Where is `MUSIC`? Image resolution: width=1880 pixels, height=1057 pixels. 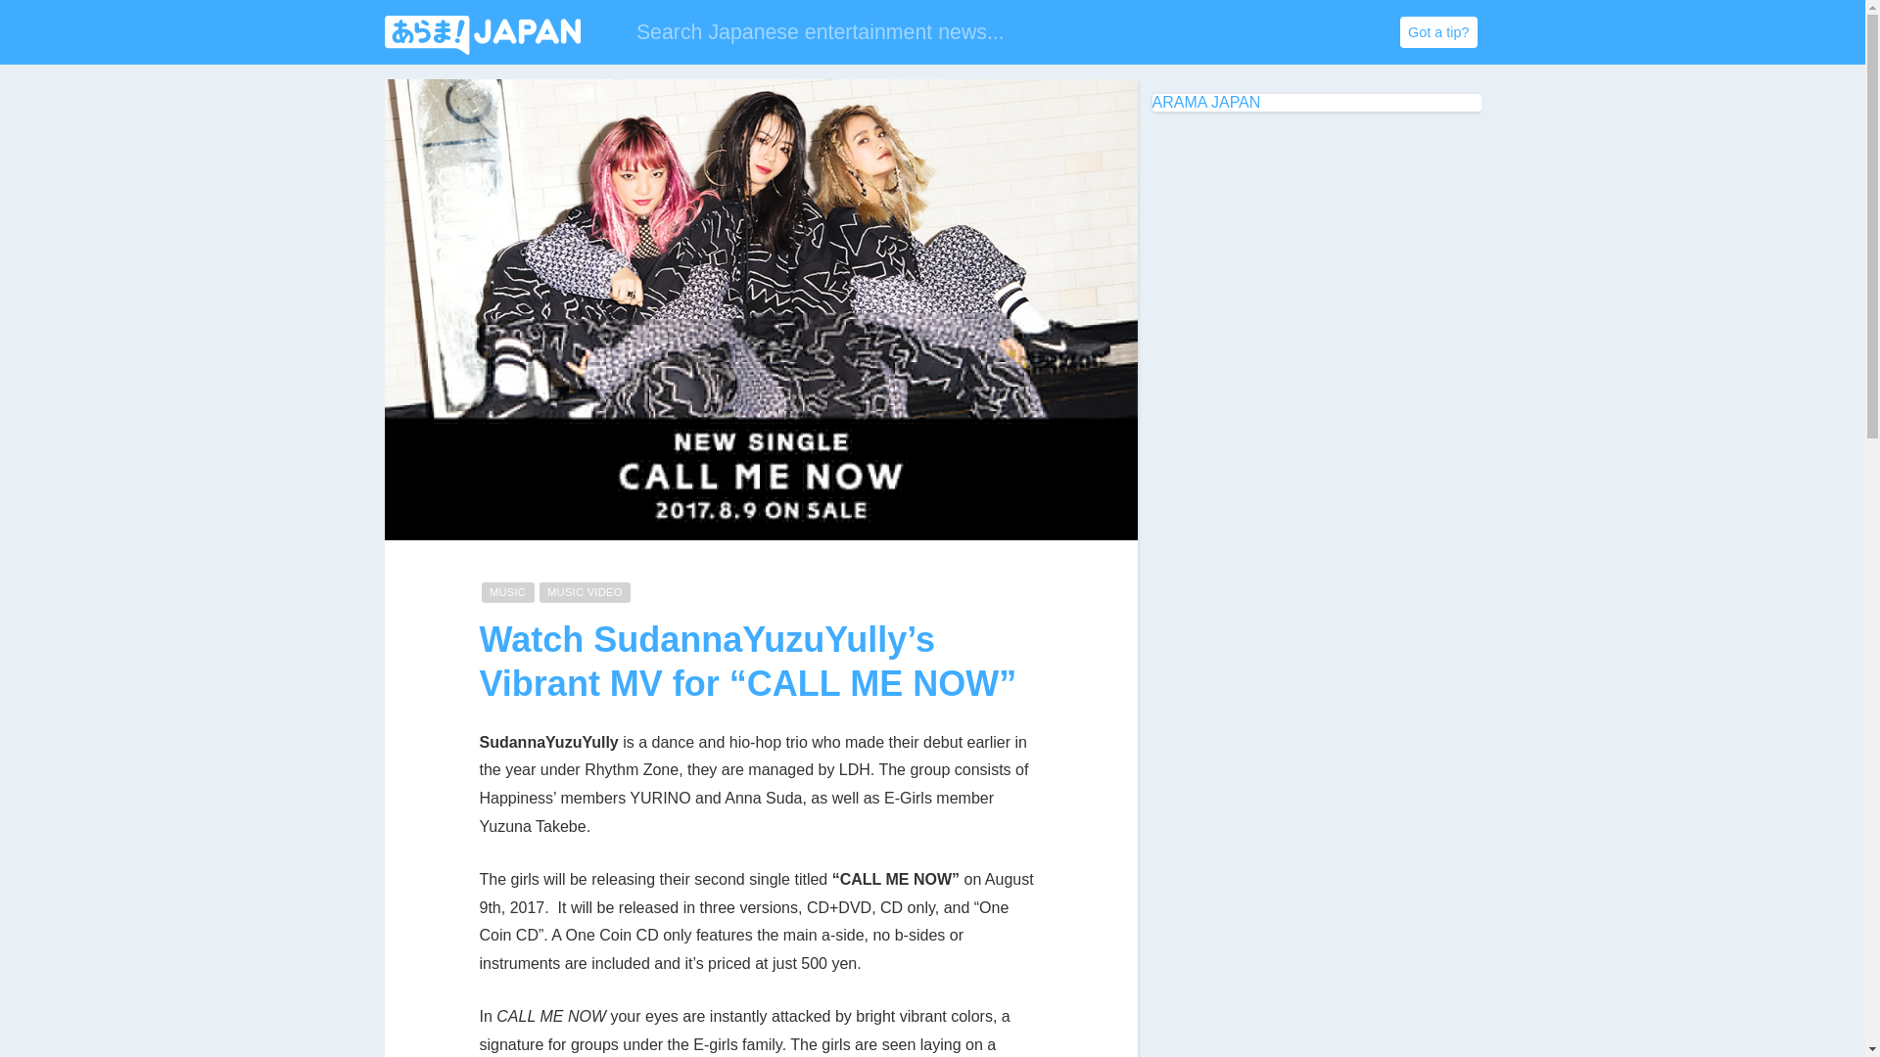
MUSIC is located at coordinates (507, 592).